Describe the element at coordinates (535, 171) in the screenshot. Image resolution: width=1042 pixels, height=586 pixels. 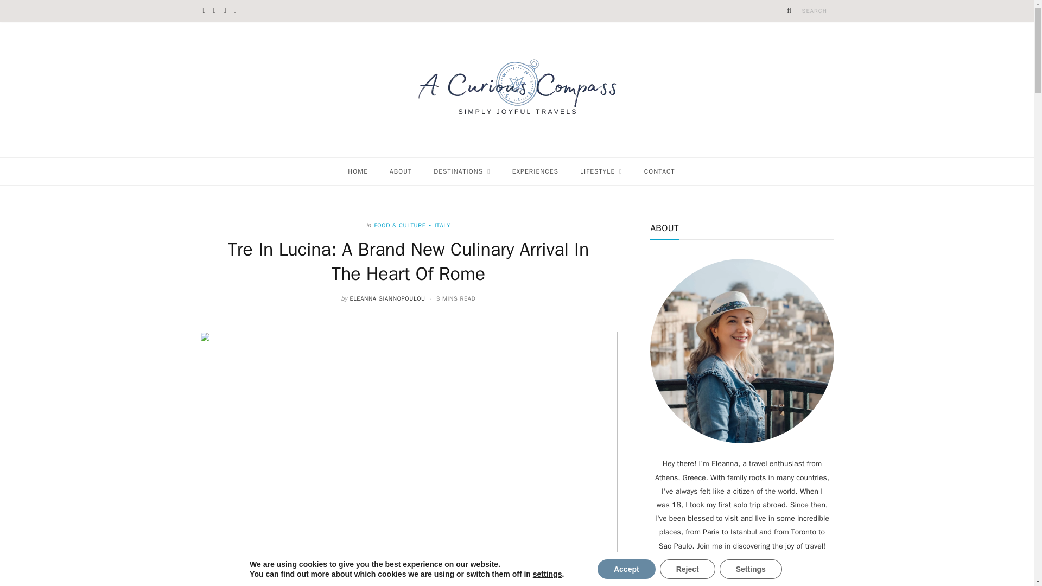
I see `EXPERIENCES` at that location.